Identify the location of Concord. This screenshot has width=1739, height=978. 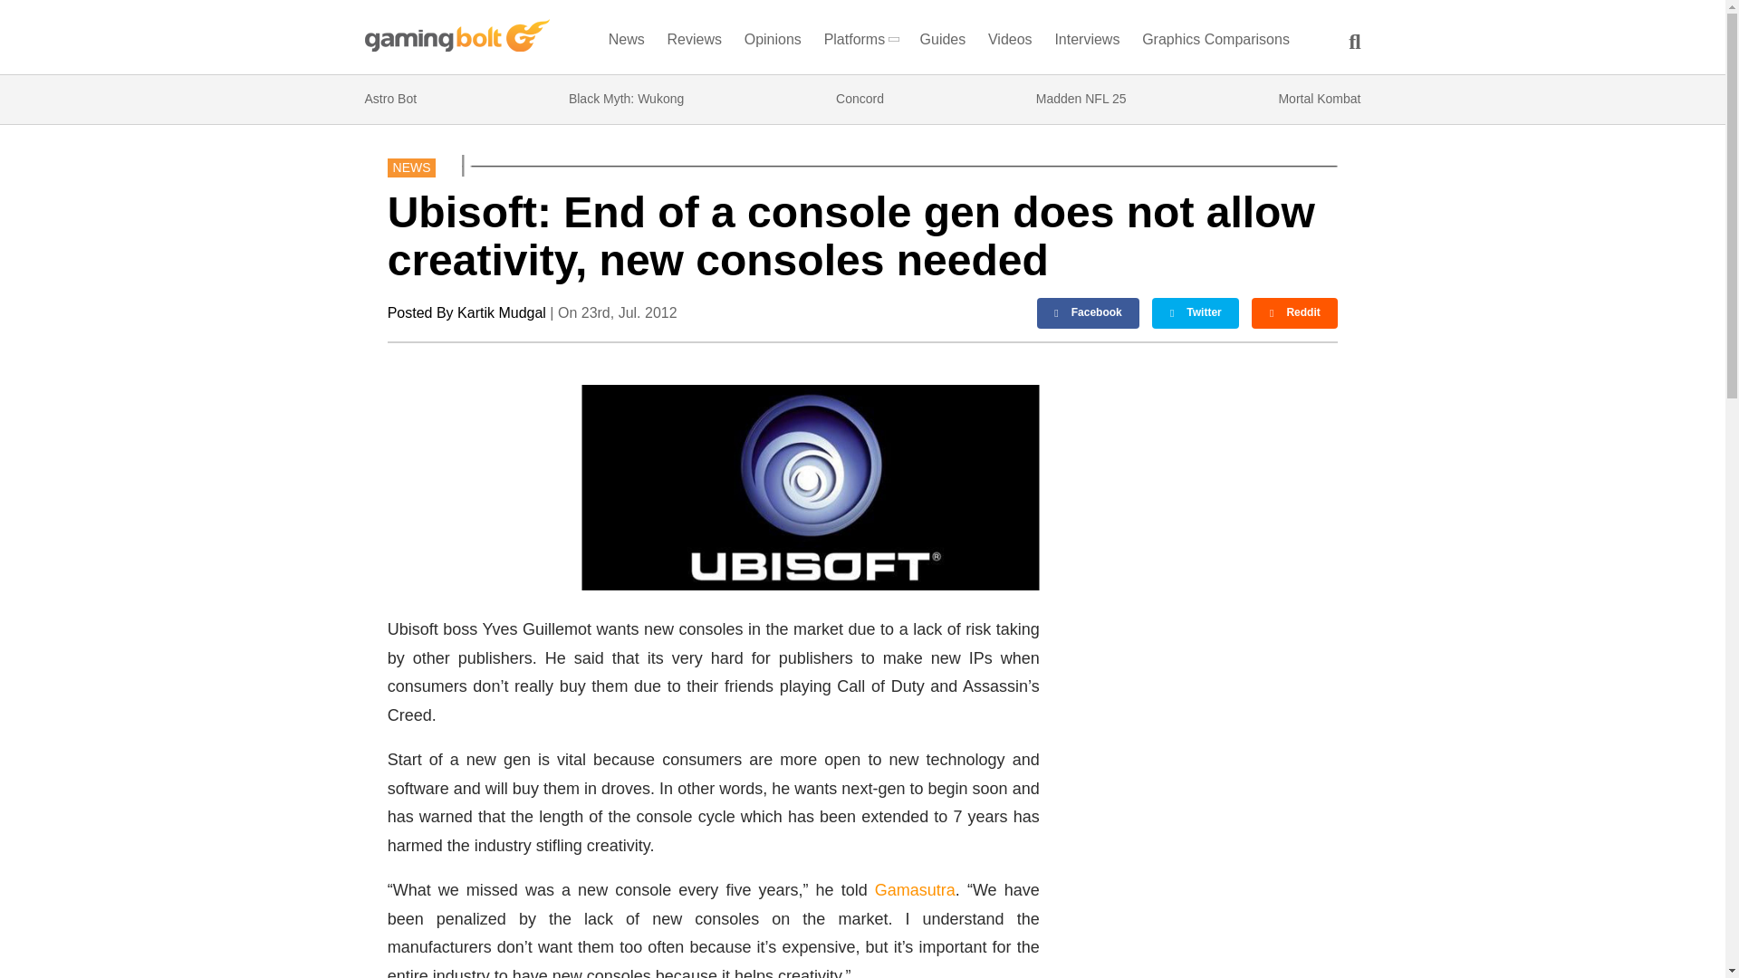
(860, 99).